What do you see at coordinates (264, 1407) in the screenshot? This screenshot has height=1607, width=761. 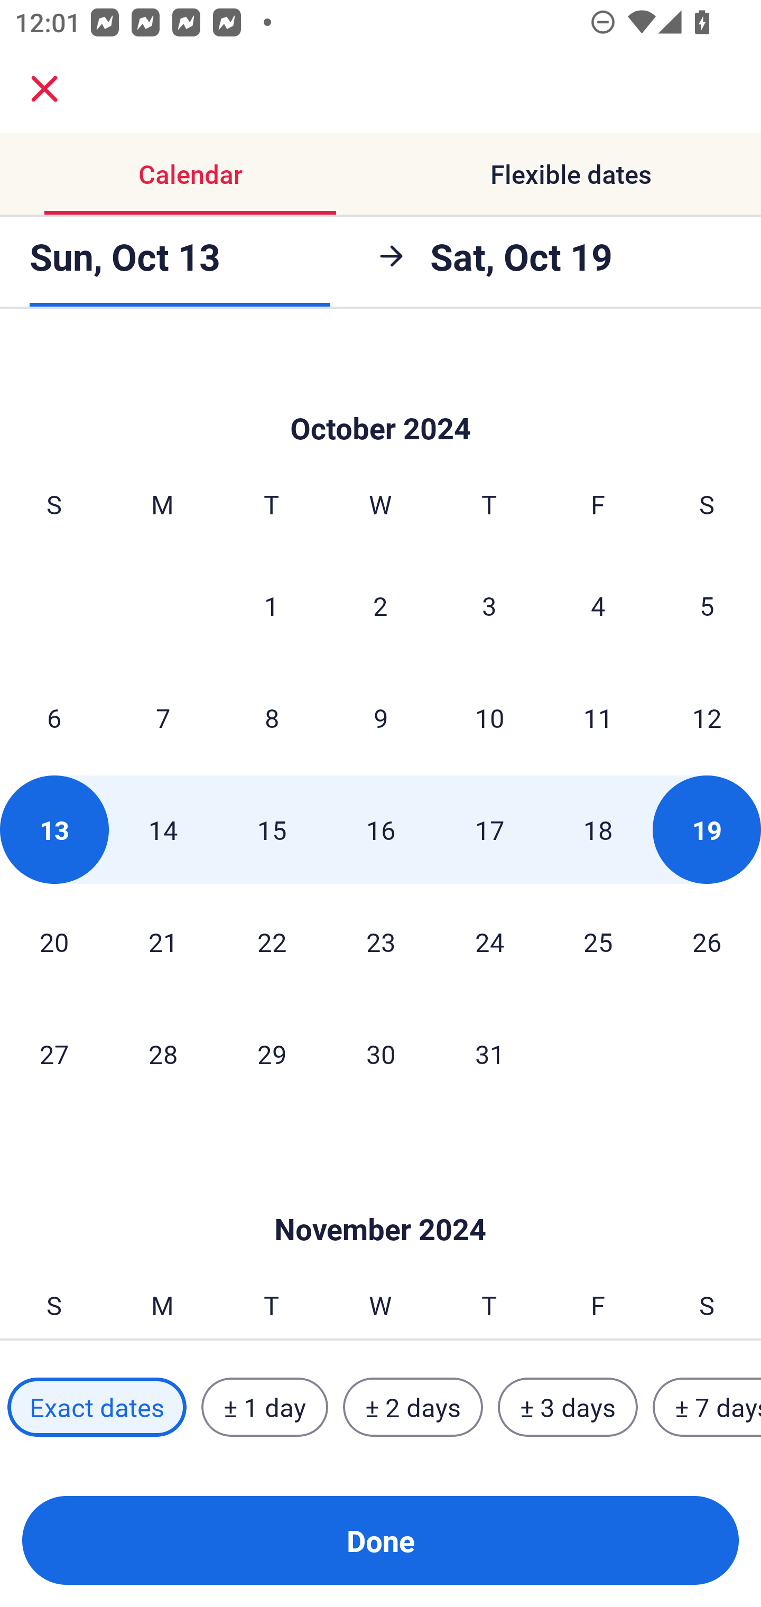 I see `± 1 day` at bounding box center [264, 1407].